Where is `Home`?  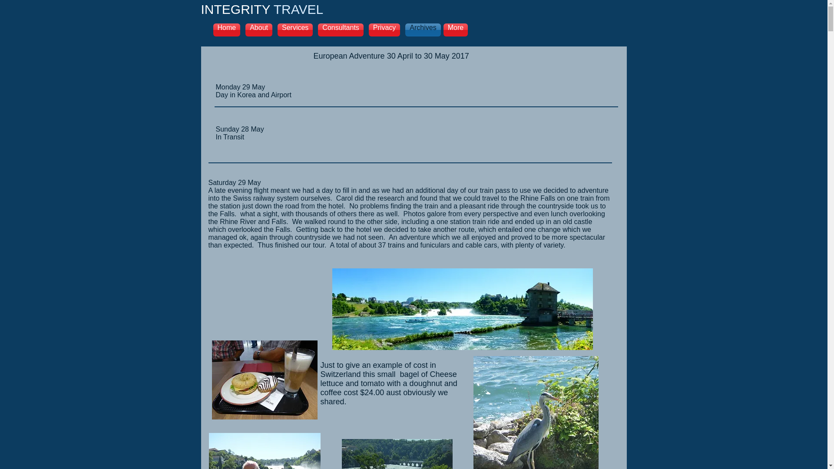
Home is located at coordinates (228, 30).